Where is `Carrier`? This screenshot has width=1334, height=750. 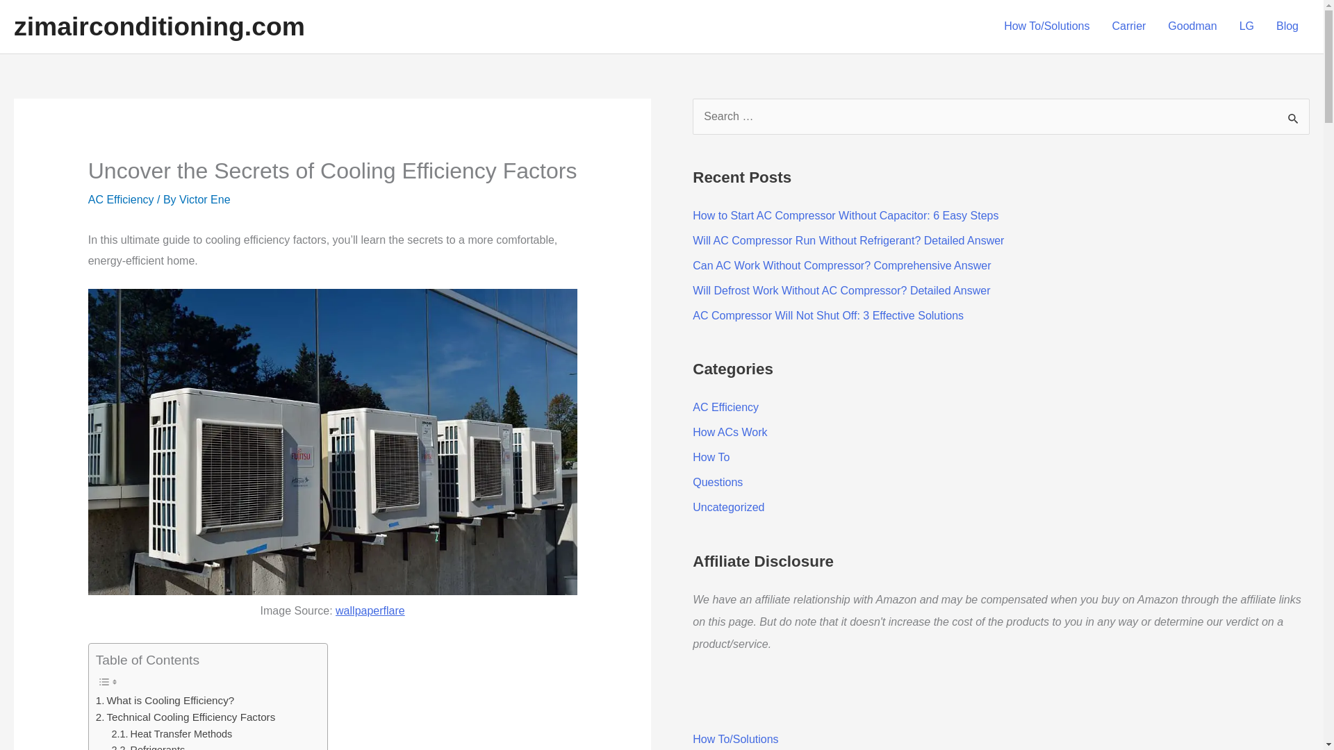 Carrier is located at coordinates (1128, 26).